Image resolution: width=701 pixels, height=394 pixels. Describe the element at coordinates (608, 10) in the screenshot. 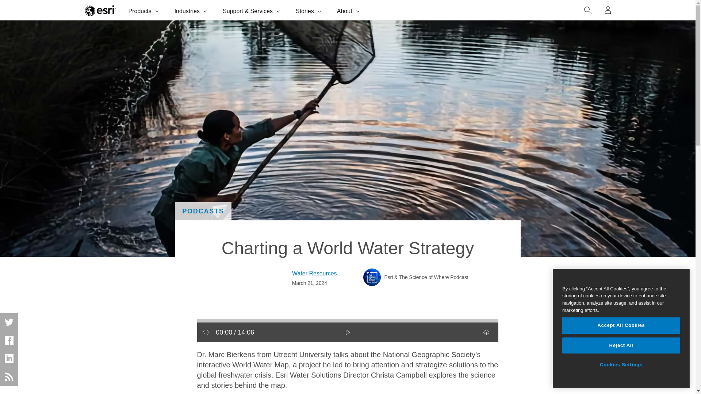

I see `Sign In` at that location.